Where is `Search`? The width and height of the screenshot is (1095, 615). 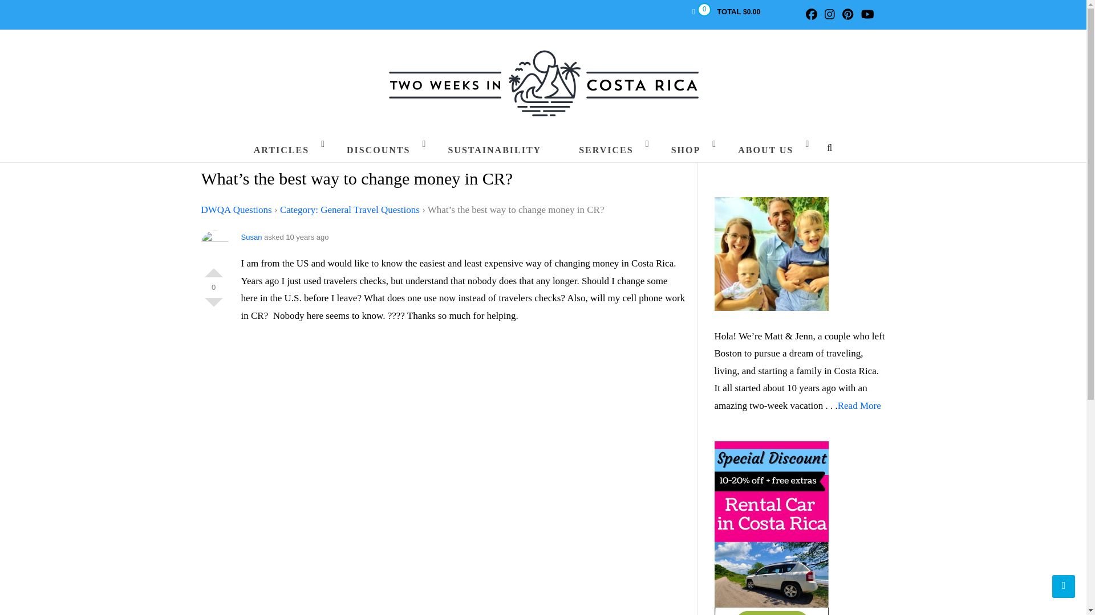 Search is located at coordinates (820, 187).